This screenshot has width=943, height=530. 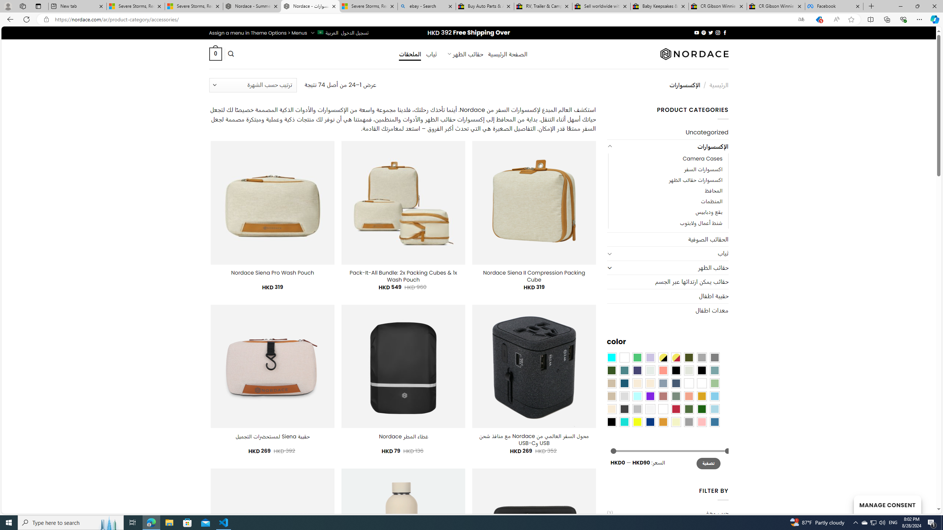 I want to click on Baby Keepsakes & Announcements for sale | eBay, so click(x=659, y=6).